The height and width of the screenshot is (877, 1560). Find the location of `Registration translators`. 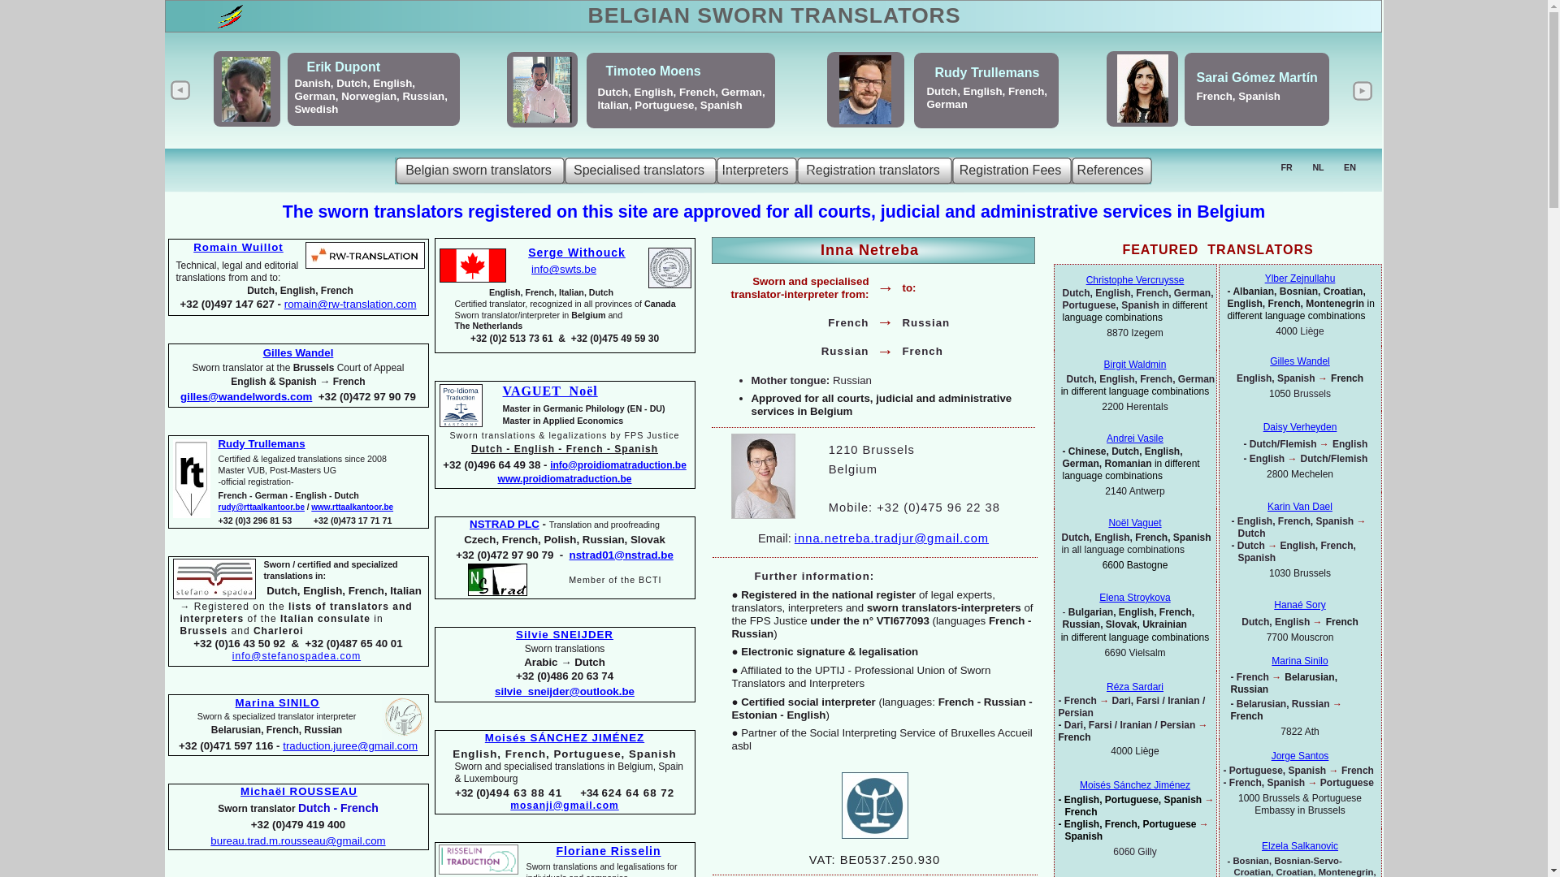

Registration translators is located at coordinates (873, 171).